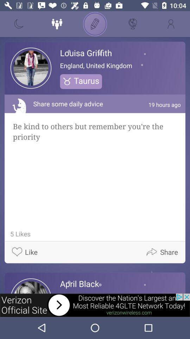 This screenshot has height=339, width=190. I want to click on click on the moon icon at top left corner of the page, so click(19, 24).